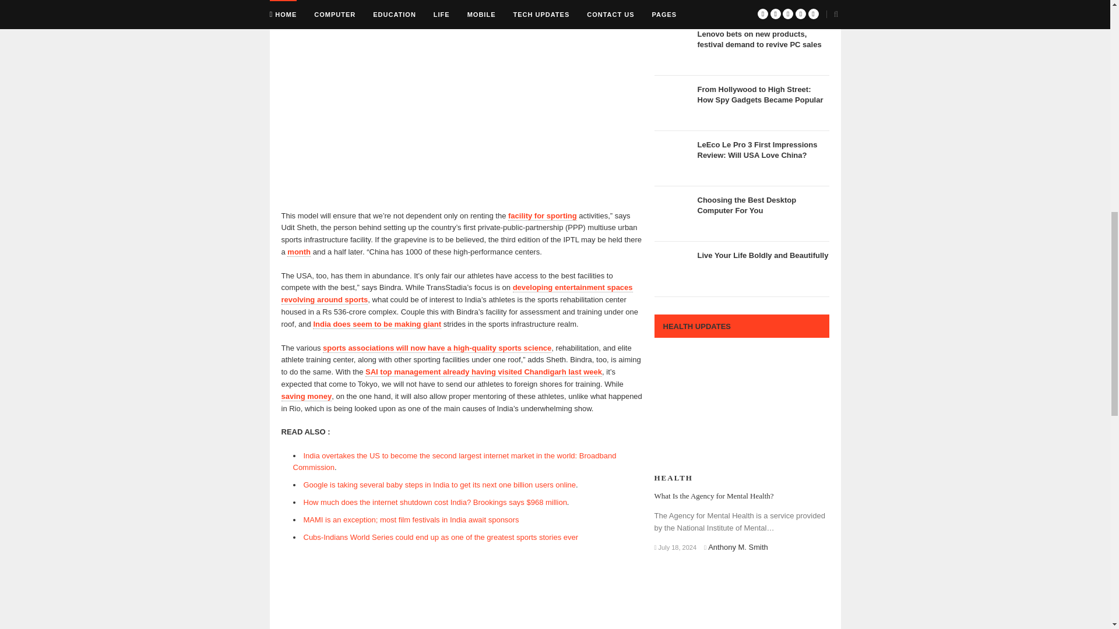 The height and width of the screenshot is (629, 1119). Describe the element at coordinates (462, 122) in the screenshot. I see `Advertisement` at that location.